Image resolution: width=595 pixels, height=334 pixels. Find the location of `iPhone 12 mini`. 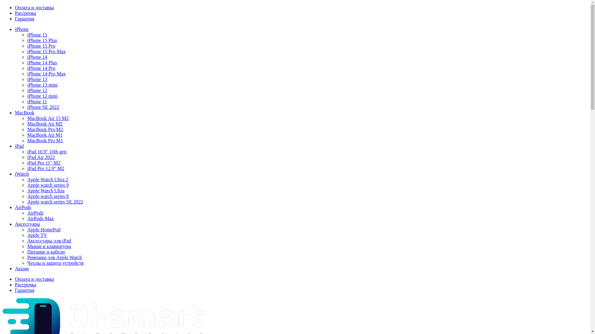

iPhone 12 mini is located at coordinates (42, 96).